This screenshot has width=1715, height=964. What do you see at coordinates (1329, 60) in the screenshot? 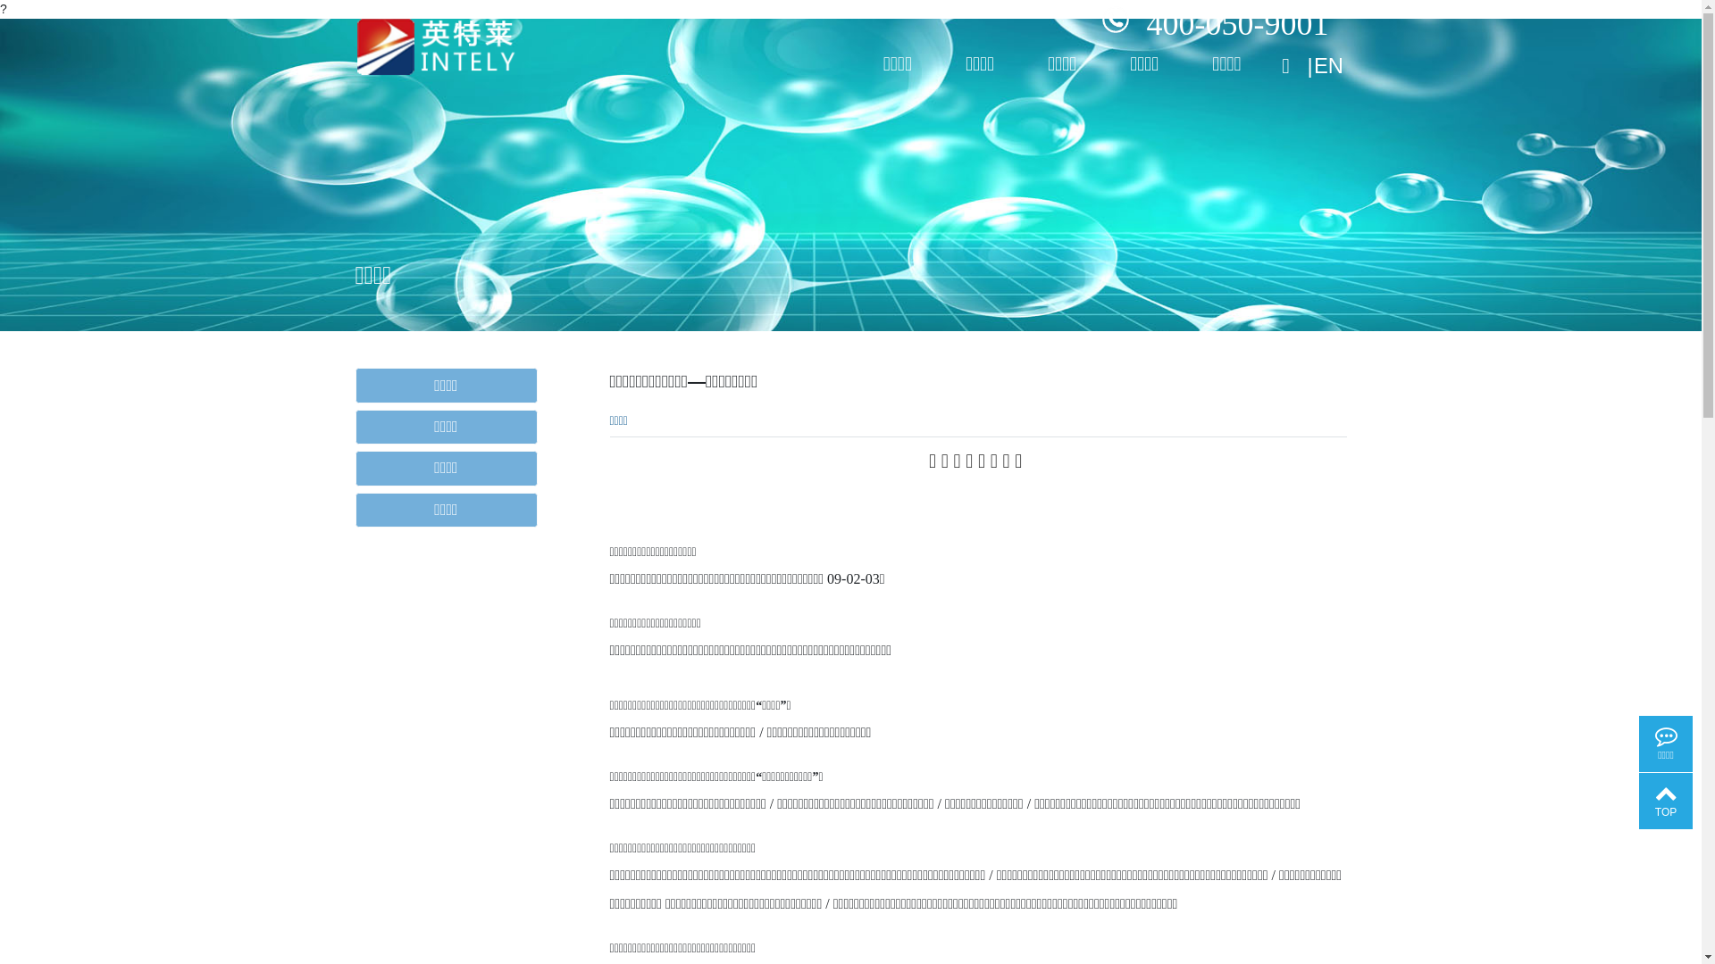
I see `EN` at bounding box center [1329, 60].